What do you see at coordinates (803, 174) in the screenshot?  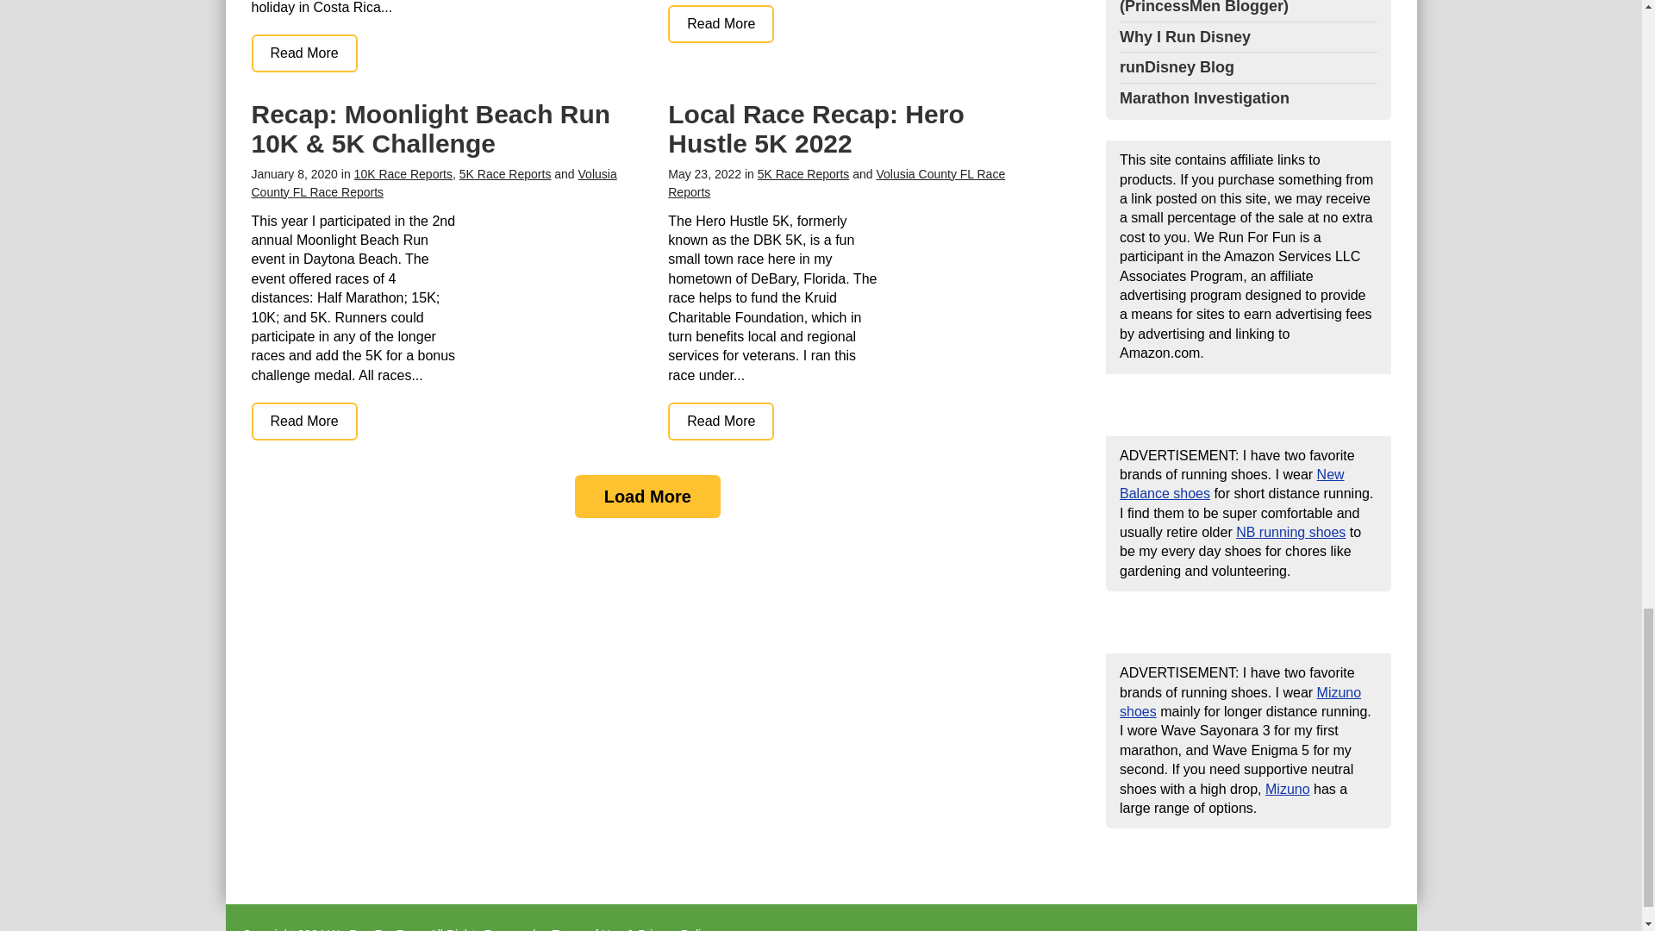 I see `5K Race Reports` at bounding box center [803, 174].